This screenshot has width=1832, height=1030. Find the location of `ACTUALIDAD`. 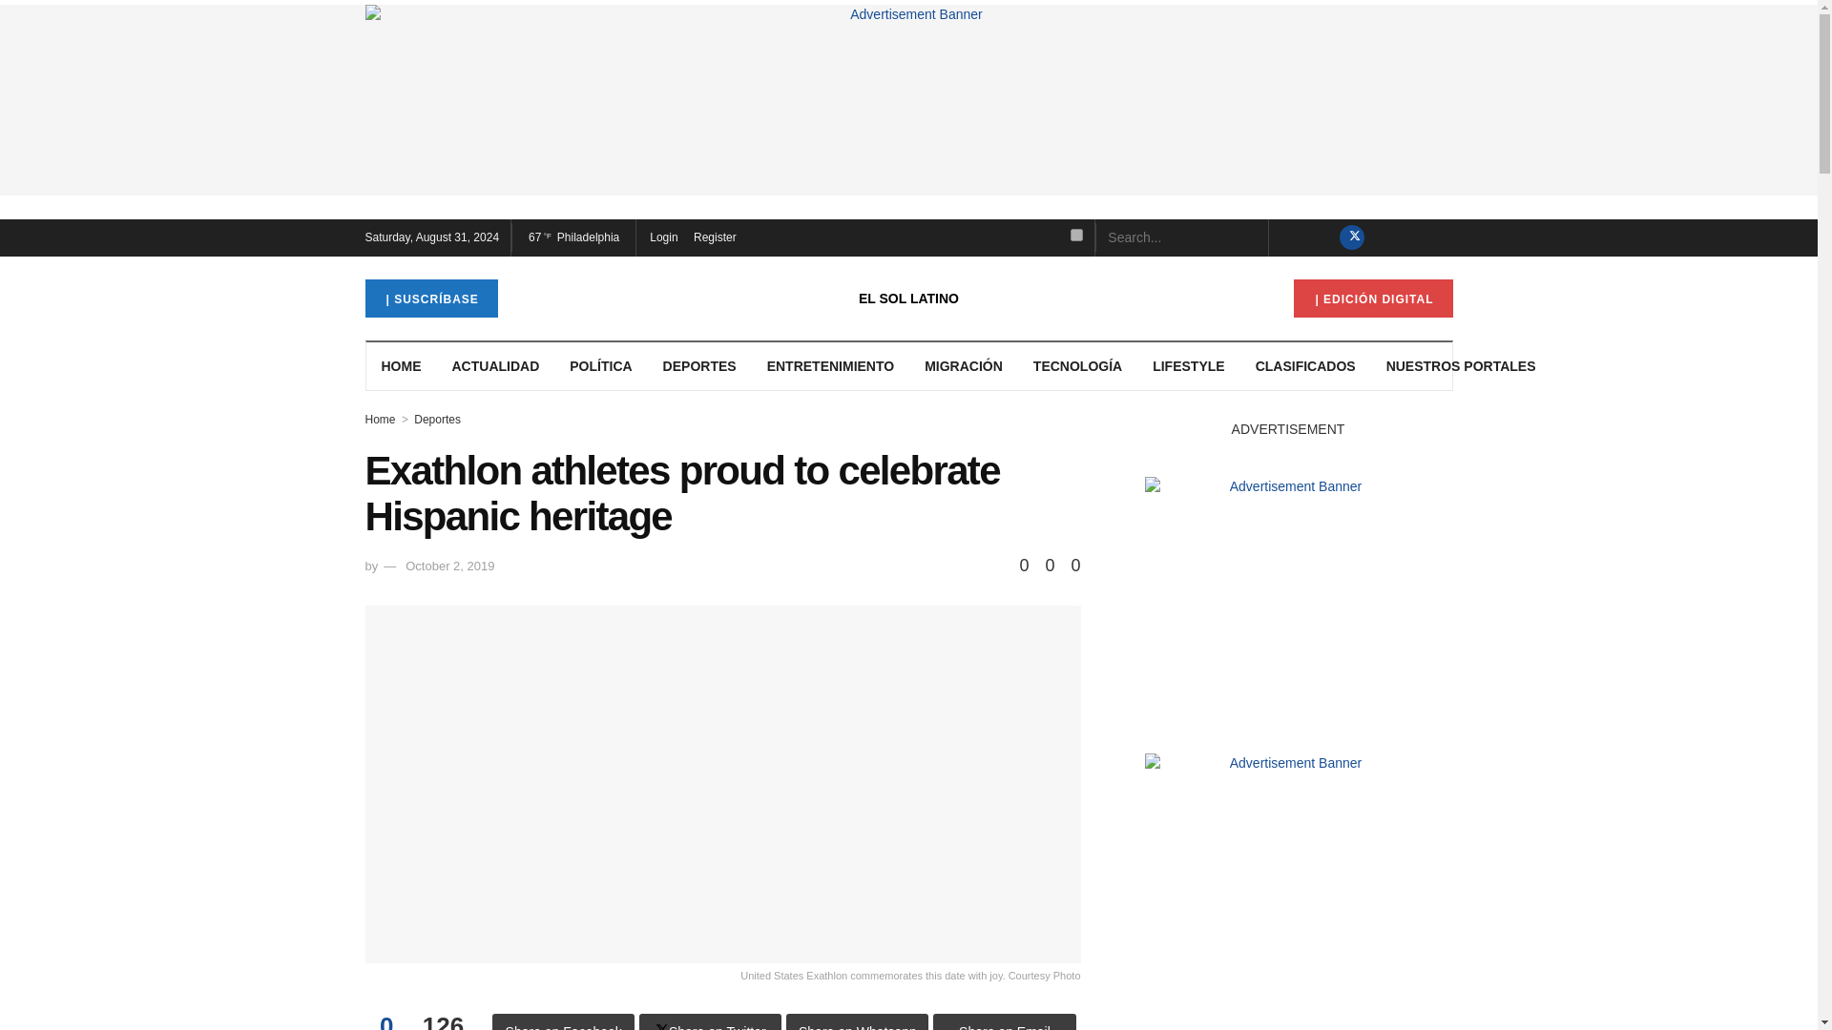

ACTUALIDAD is located at coordinates (496, 364).